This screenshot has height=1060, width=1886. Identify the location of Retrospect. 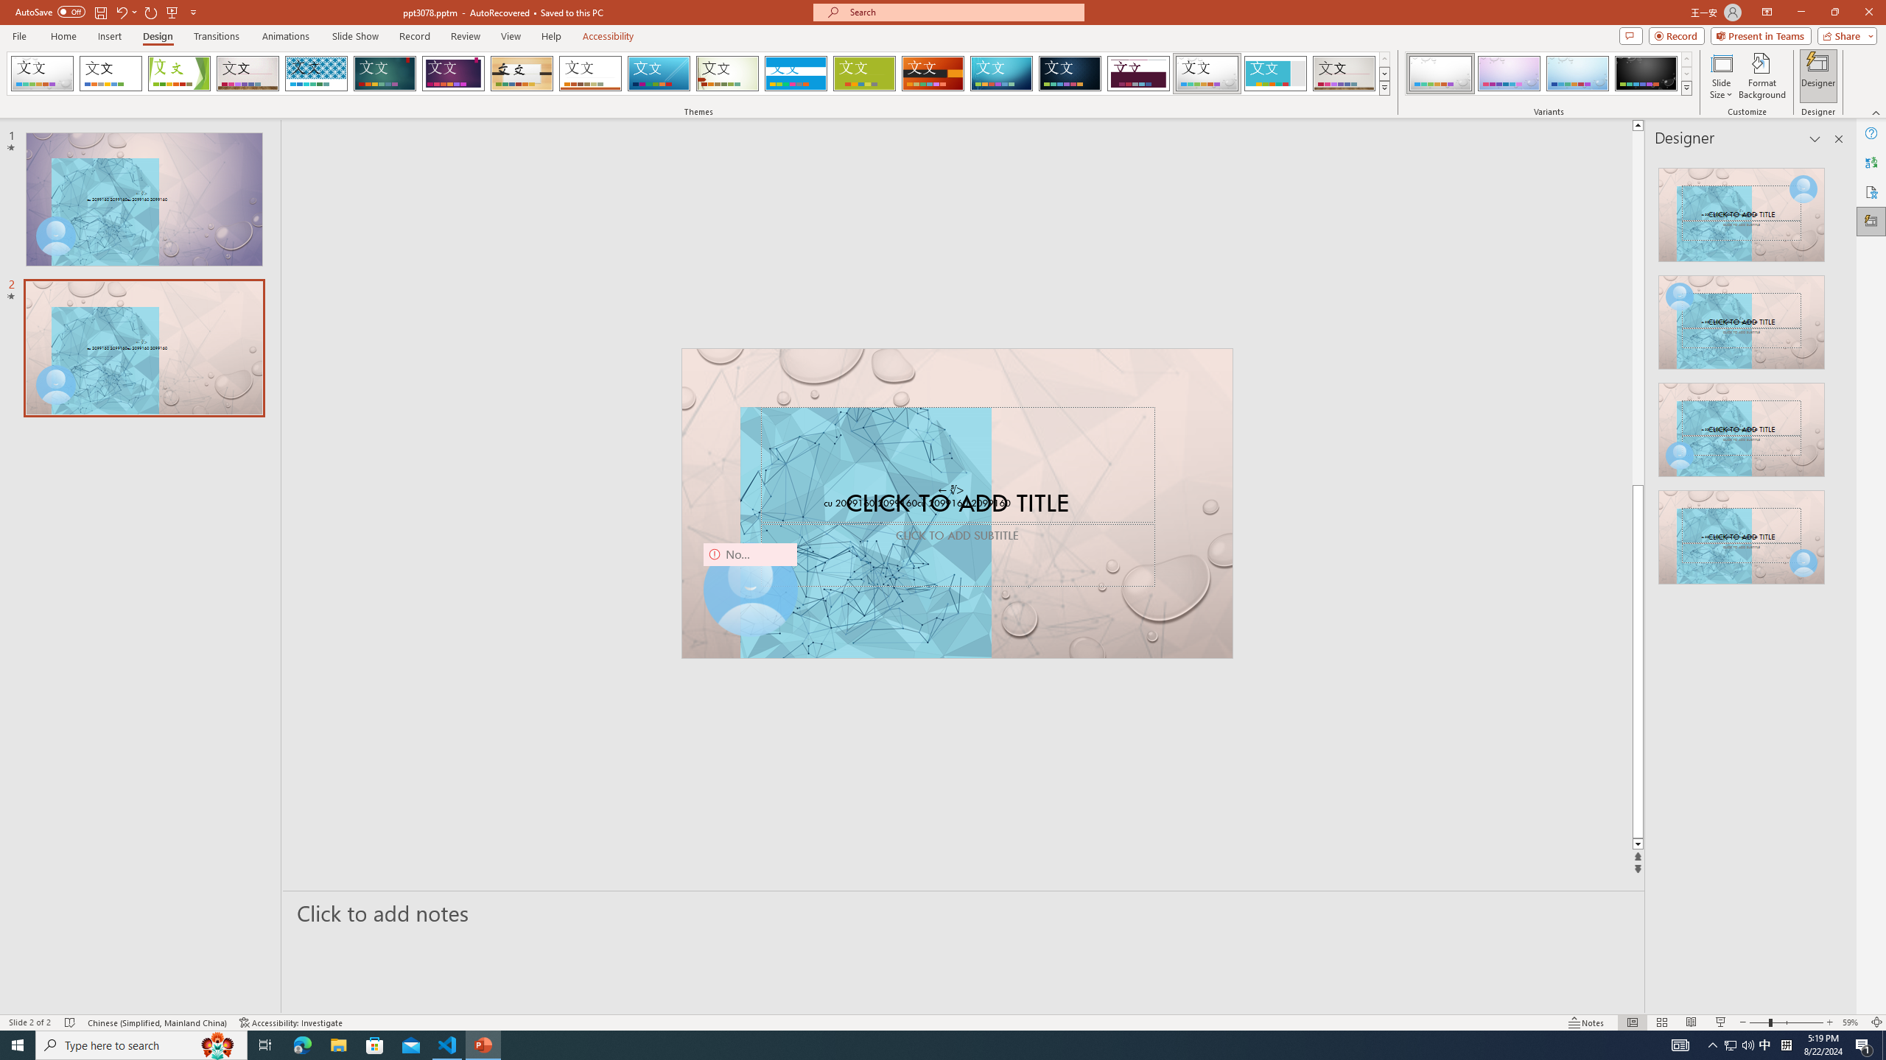
(590, 74).